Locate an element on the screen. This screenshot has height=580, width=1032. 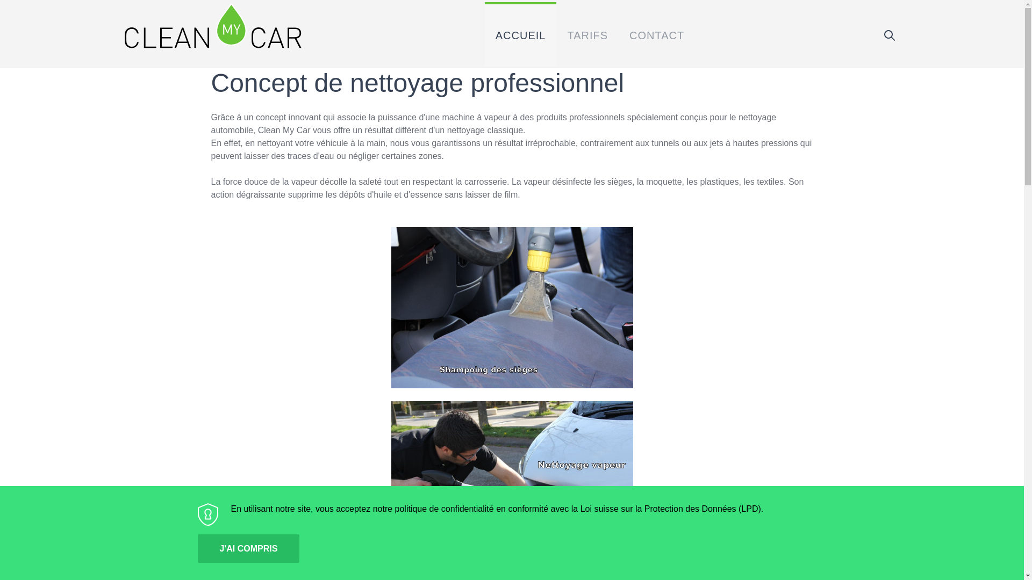
ACCUEIL is located at coordinates (521, 34).